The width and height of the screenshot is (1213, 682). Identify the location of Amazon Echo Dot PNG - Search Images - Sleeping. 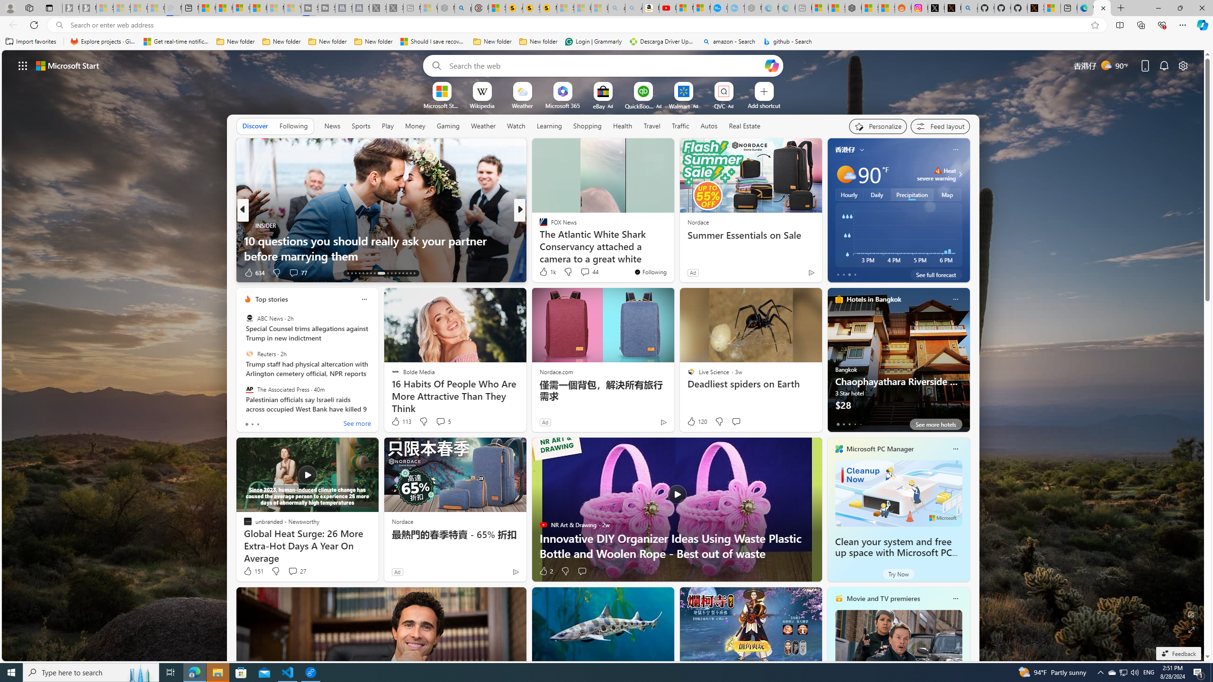
(634, 8).